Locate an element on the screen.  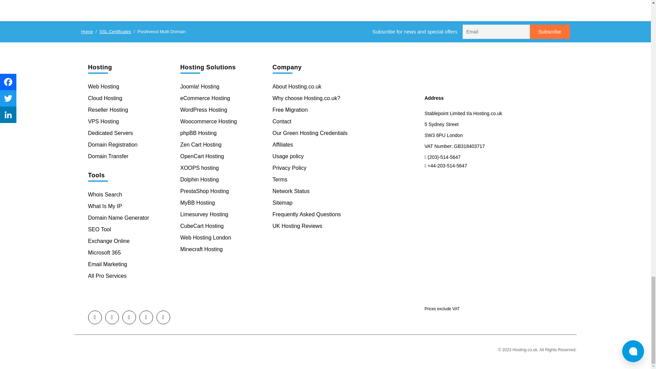
Home is located at coordinates (87, 31).